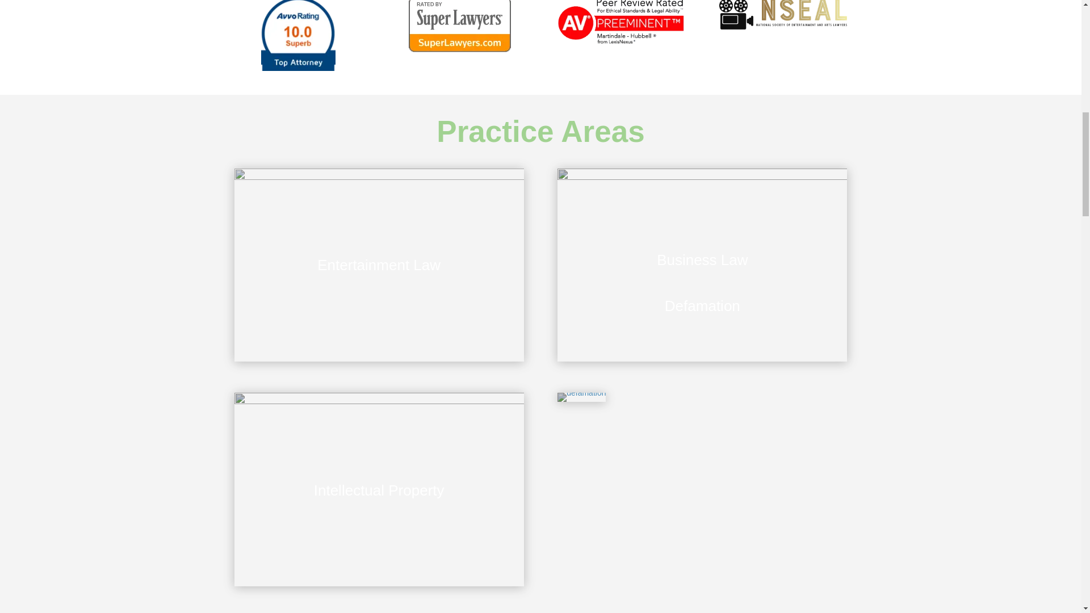 Image resolution: width=1090 pixels, height=613 pixels. I want to click on AvvoLogoAlt, so click(299, 35).